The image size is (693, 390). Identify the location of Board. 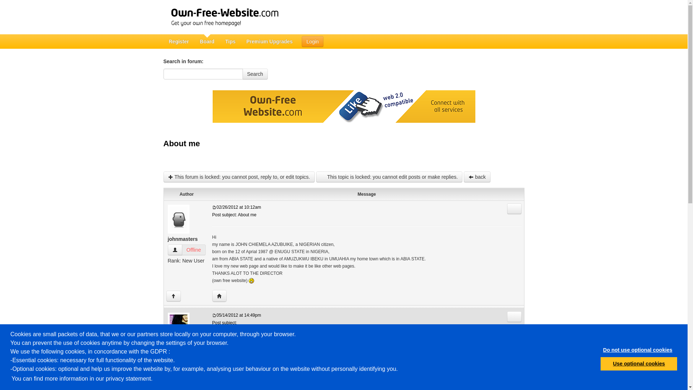
(207, 42).